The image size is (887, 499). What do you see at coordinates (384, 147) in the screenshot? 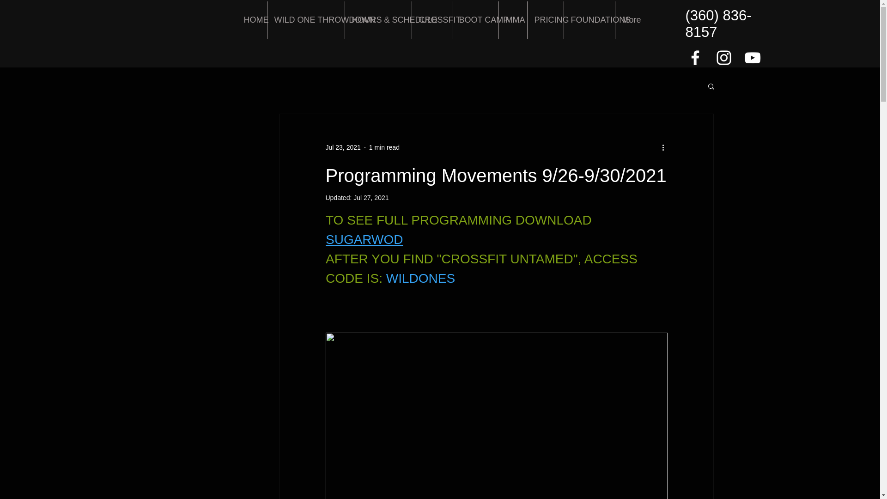
I see `1 min read` at bounding box center [384, 147].